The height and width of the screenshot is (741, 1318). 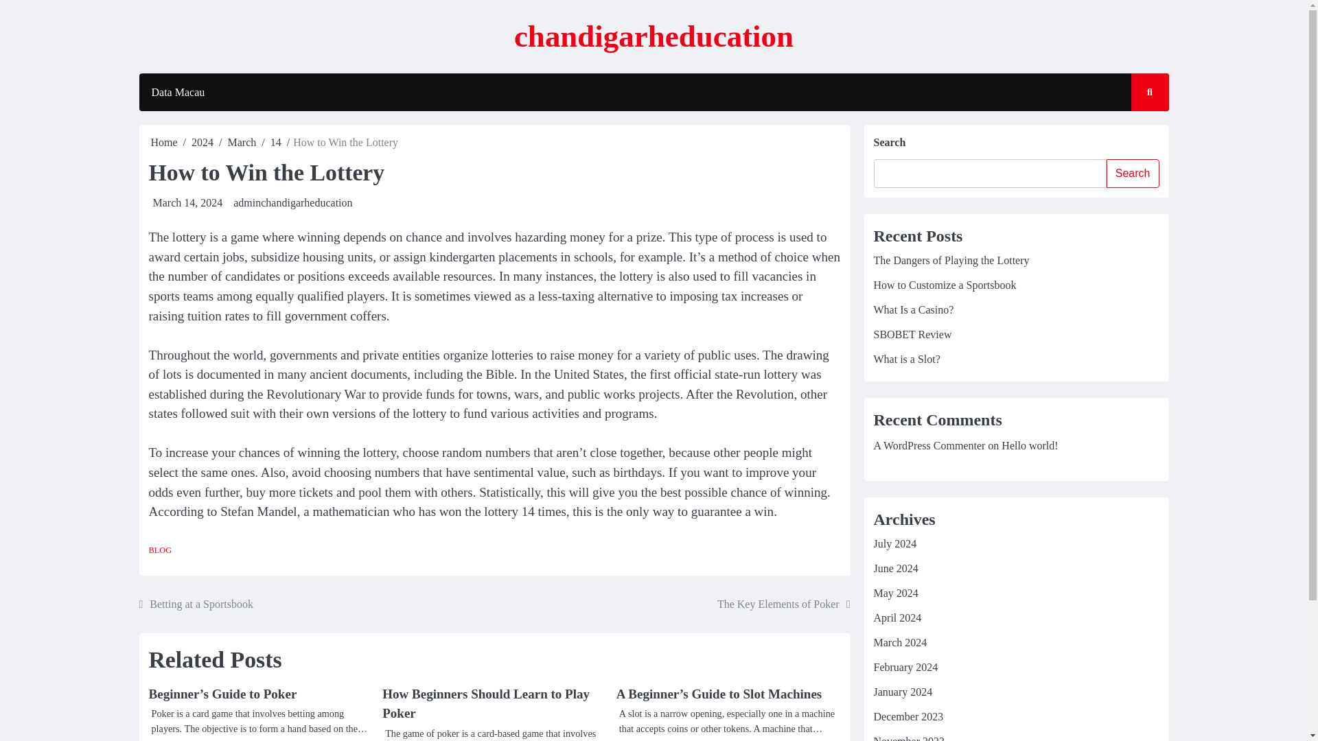 I want to click on How Beginners Should Learn to Play Poker, so click(x=485, y=704).